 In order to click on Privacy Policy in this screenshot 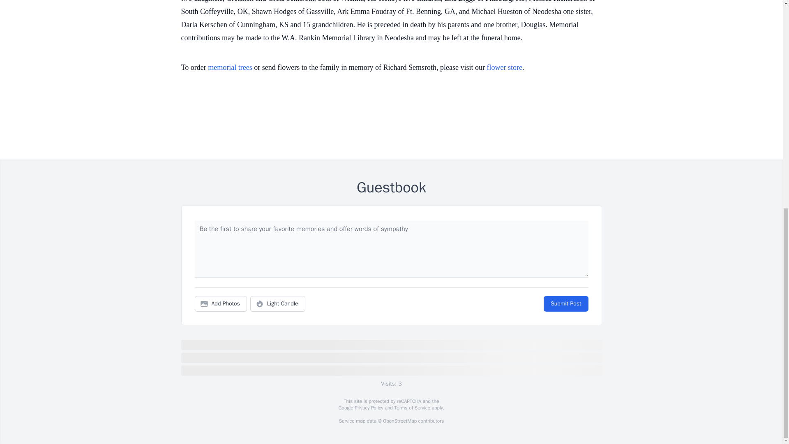, I will do `click(368, 408)`.